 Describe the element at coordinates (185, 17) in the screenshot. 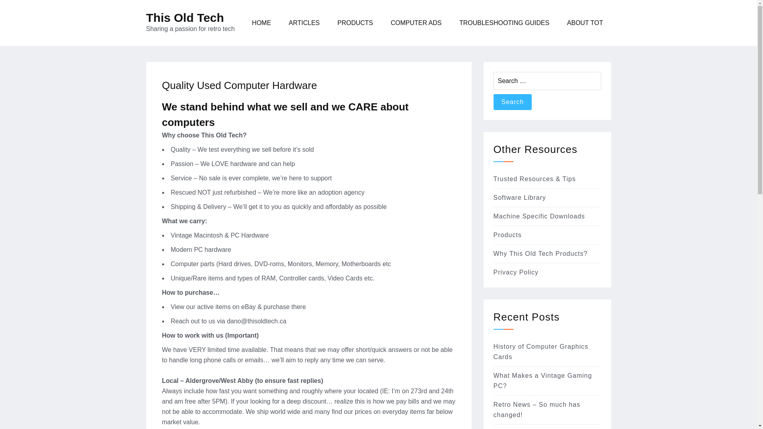

I see `This Old Tech` at that location.